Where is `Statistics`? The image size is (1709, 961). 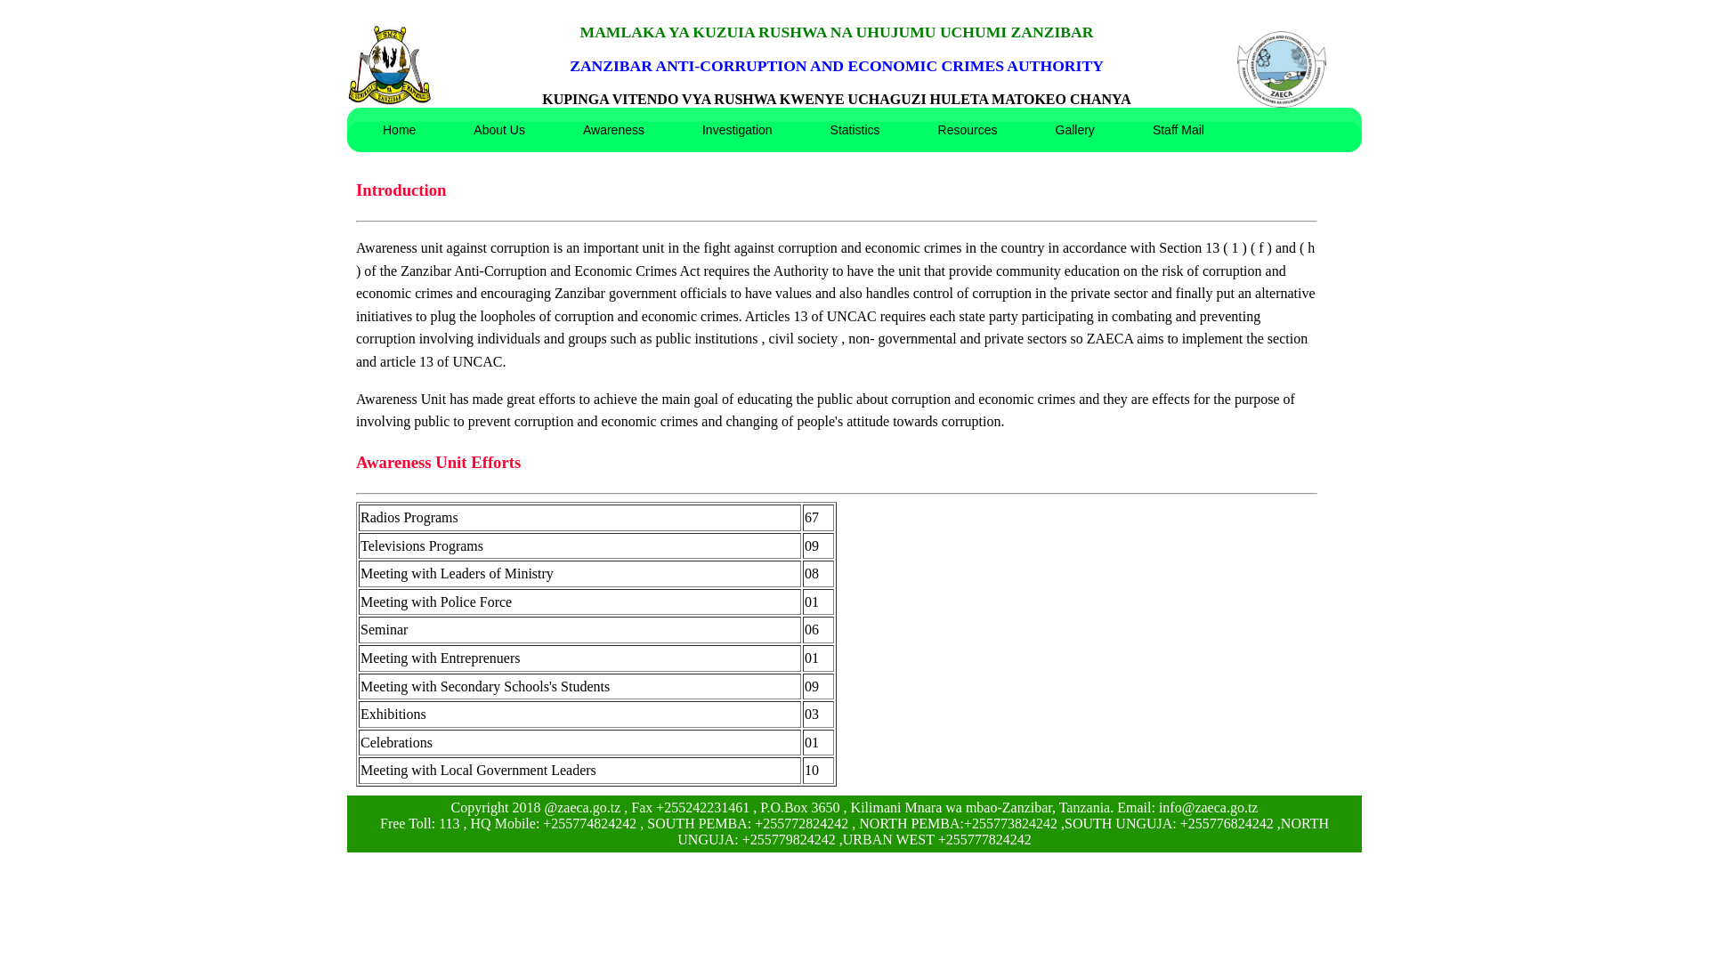 Statistics is located at coordinates (854, 129).